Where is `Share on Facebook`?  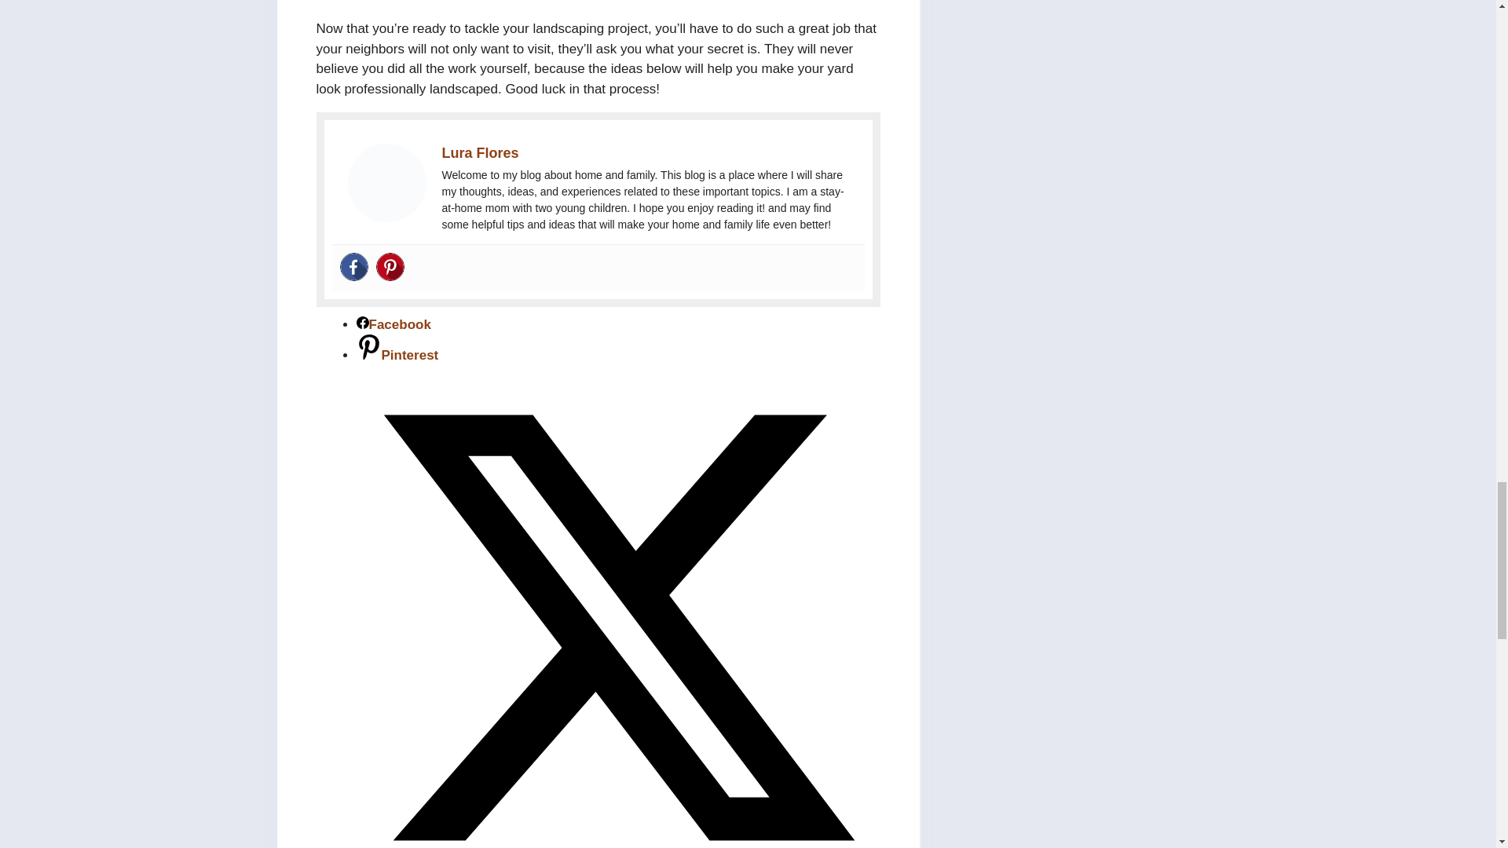
Share on Facebook is located at coordinates (393, 324).